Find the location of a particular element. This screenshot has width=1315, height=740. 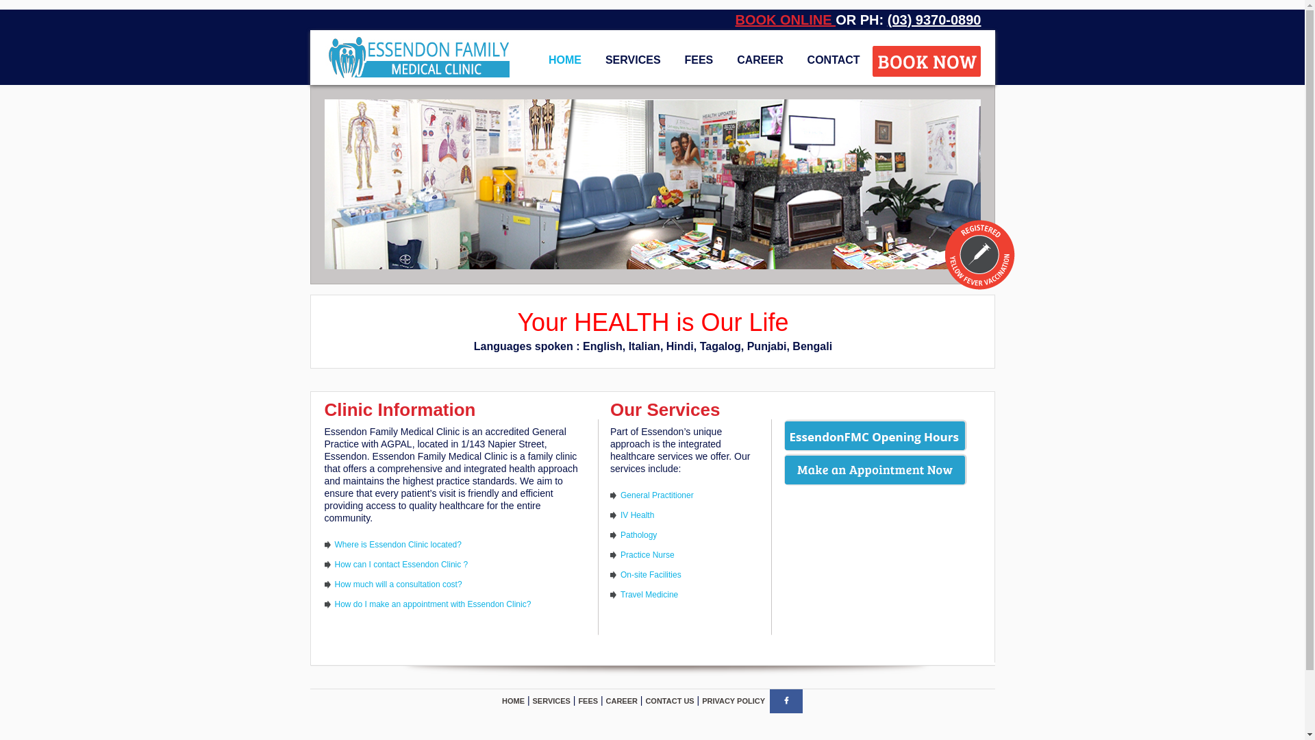

On-site Facilities is located at coordinates (651, 575).